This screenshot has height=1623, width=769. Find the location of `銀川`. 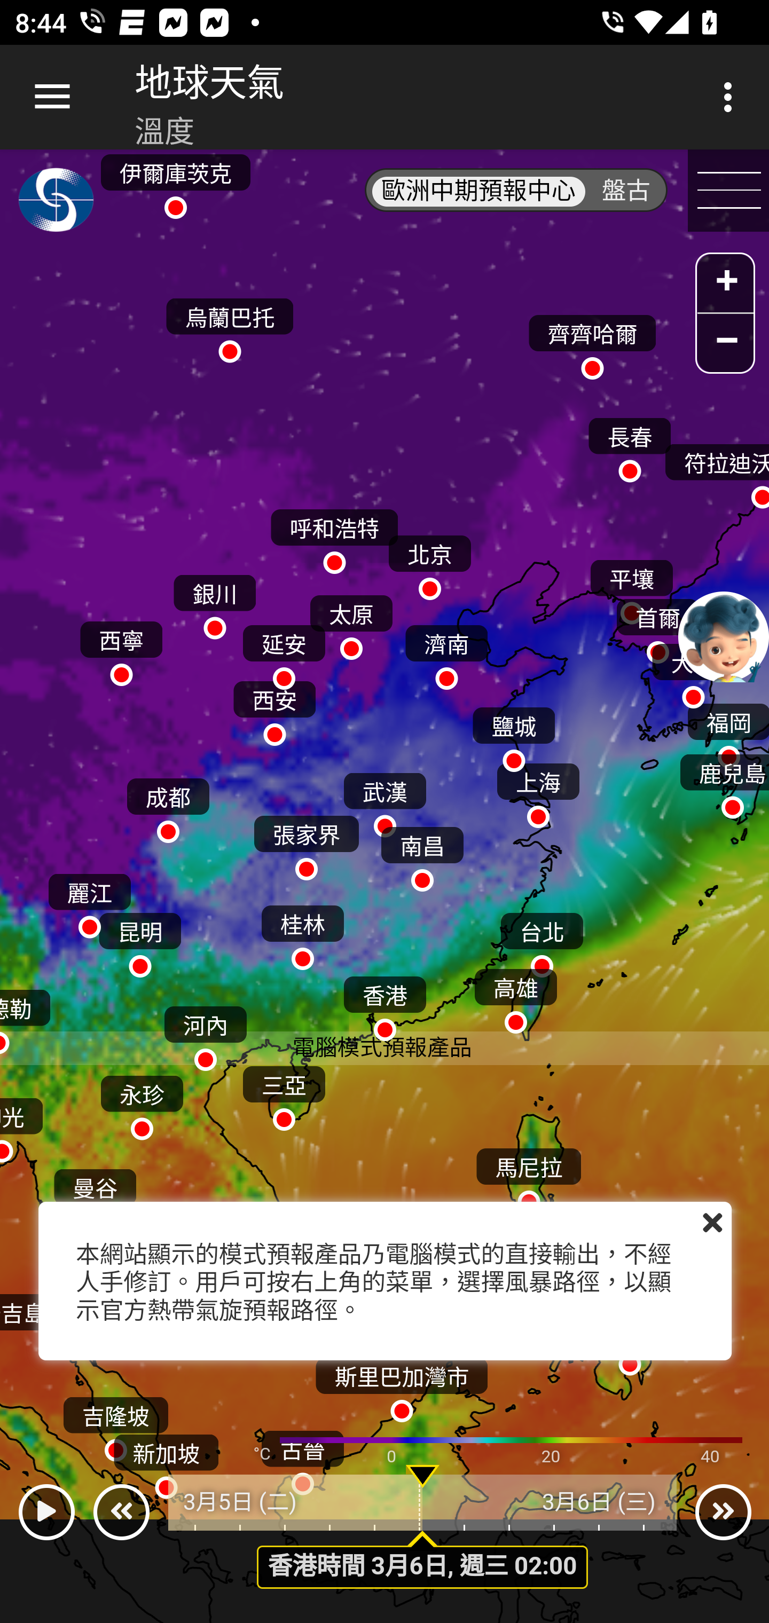

銀川 is located at coordinates (215, 602).